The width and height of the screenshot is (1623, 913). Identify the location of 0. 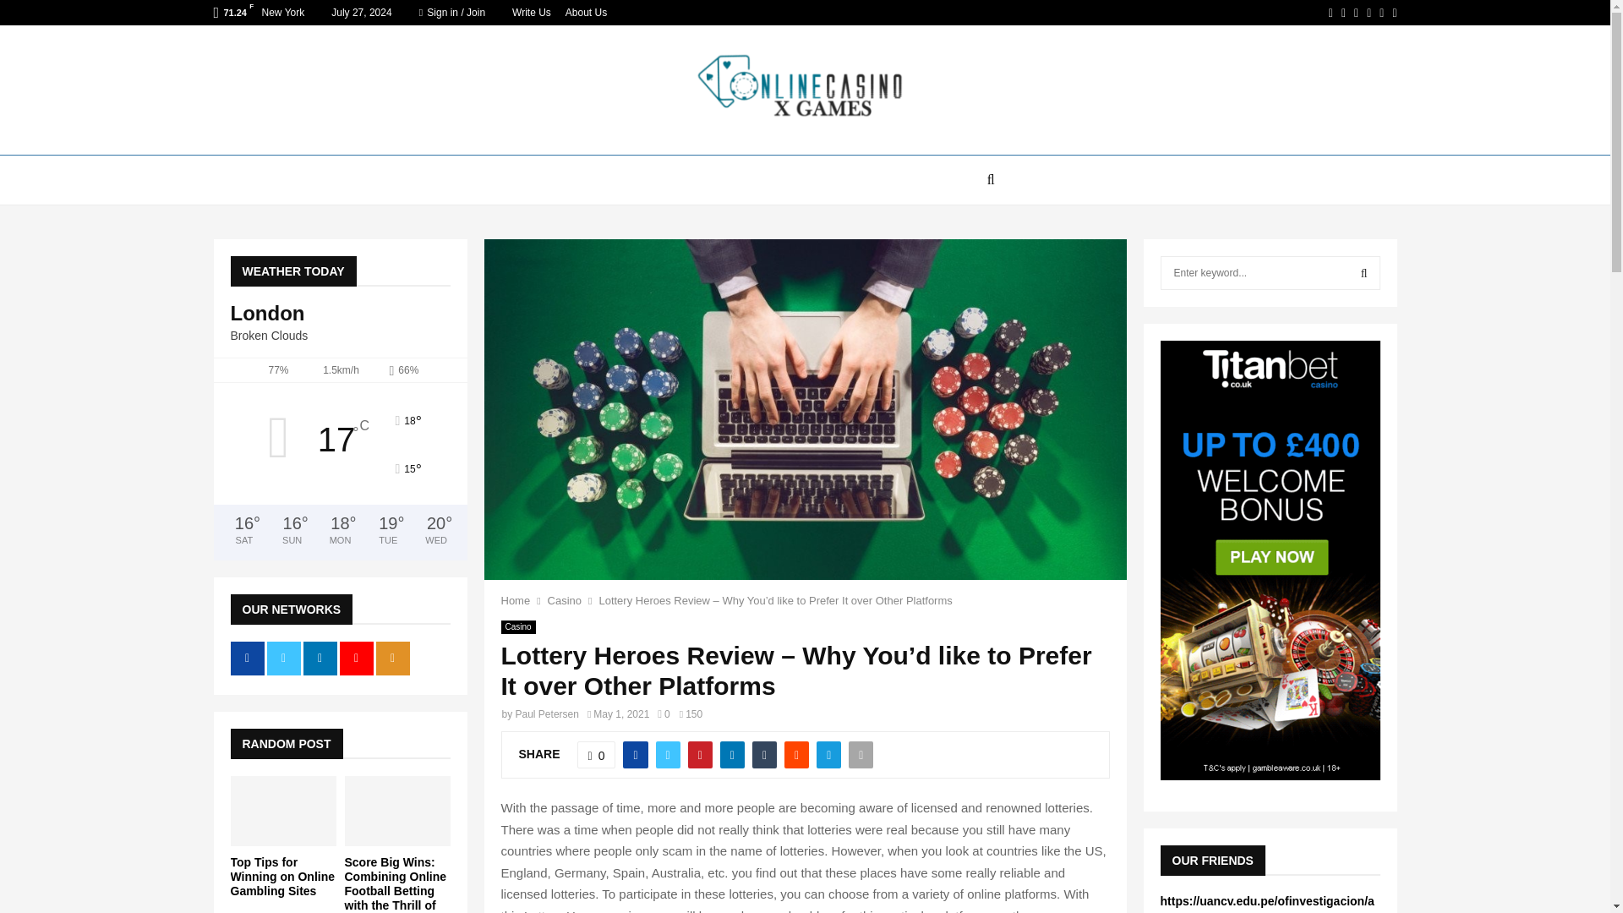
(663, 714).